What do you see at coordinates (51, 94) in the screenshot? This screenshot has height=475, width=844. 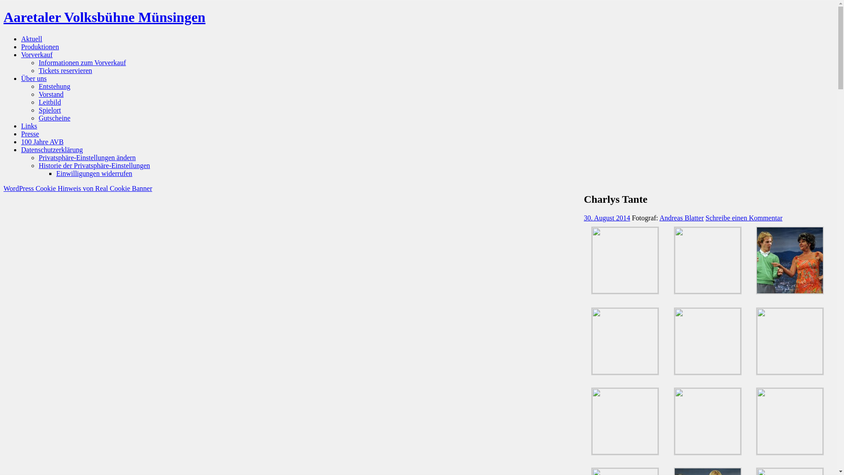 I see `Vorstand` at bounding box center [51, 94].